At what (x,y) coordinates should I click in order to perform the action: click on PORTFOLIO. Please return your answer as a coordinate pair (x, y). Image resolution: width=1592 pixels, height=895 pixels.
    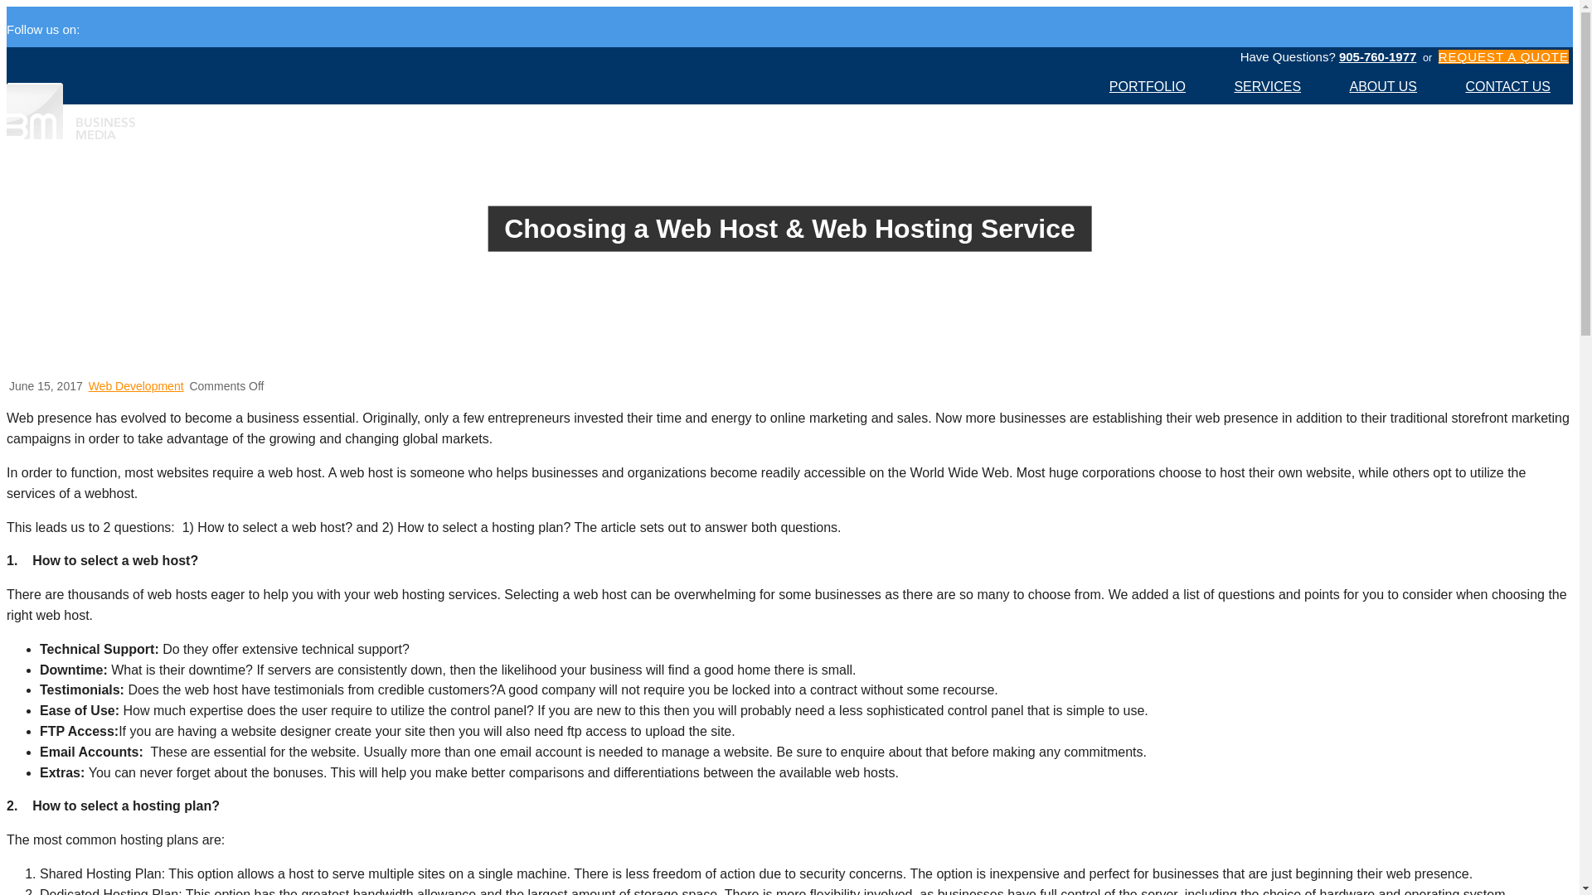
    Looking at the image, I should click on (1148, 88).